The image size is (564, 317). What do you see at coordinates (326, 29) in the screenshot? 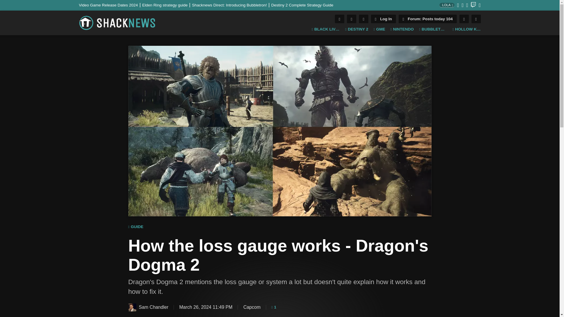
I see `BLACK LIVES MATTER` at bounding box center [326, 29].